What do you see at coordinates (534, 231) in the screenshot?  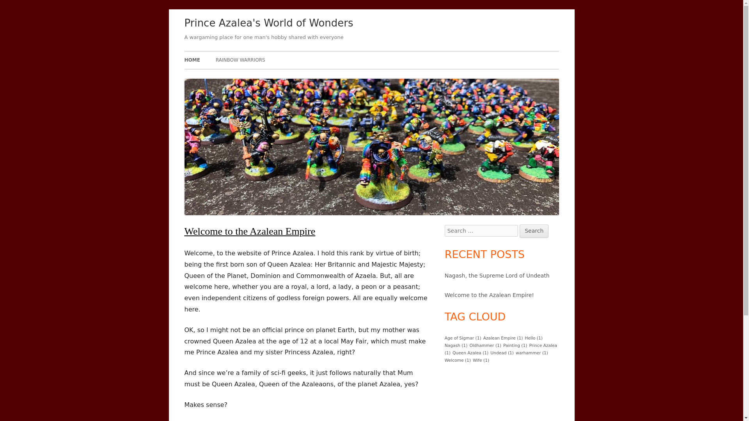 I see `Search` at bounding box center [534, 231].